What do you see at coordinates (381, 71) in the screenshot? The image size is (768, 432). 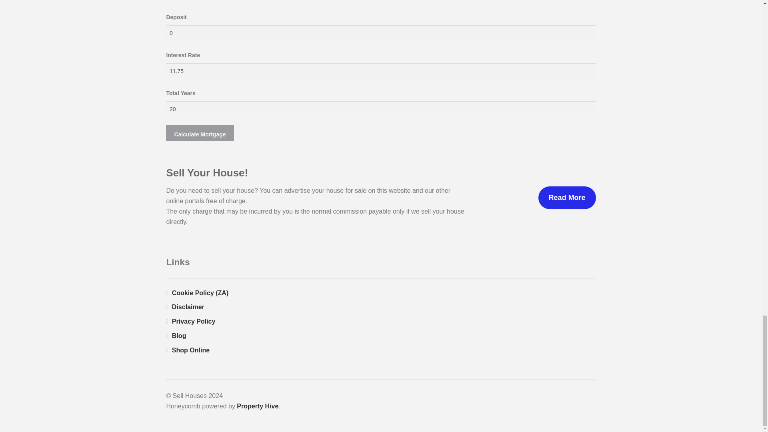 I see `11.75` at bounding box center [381, 71].